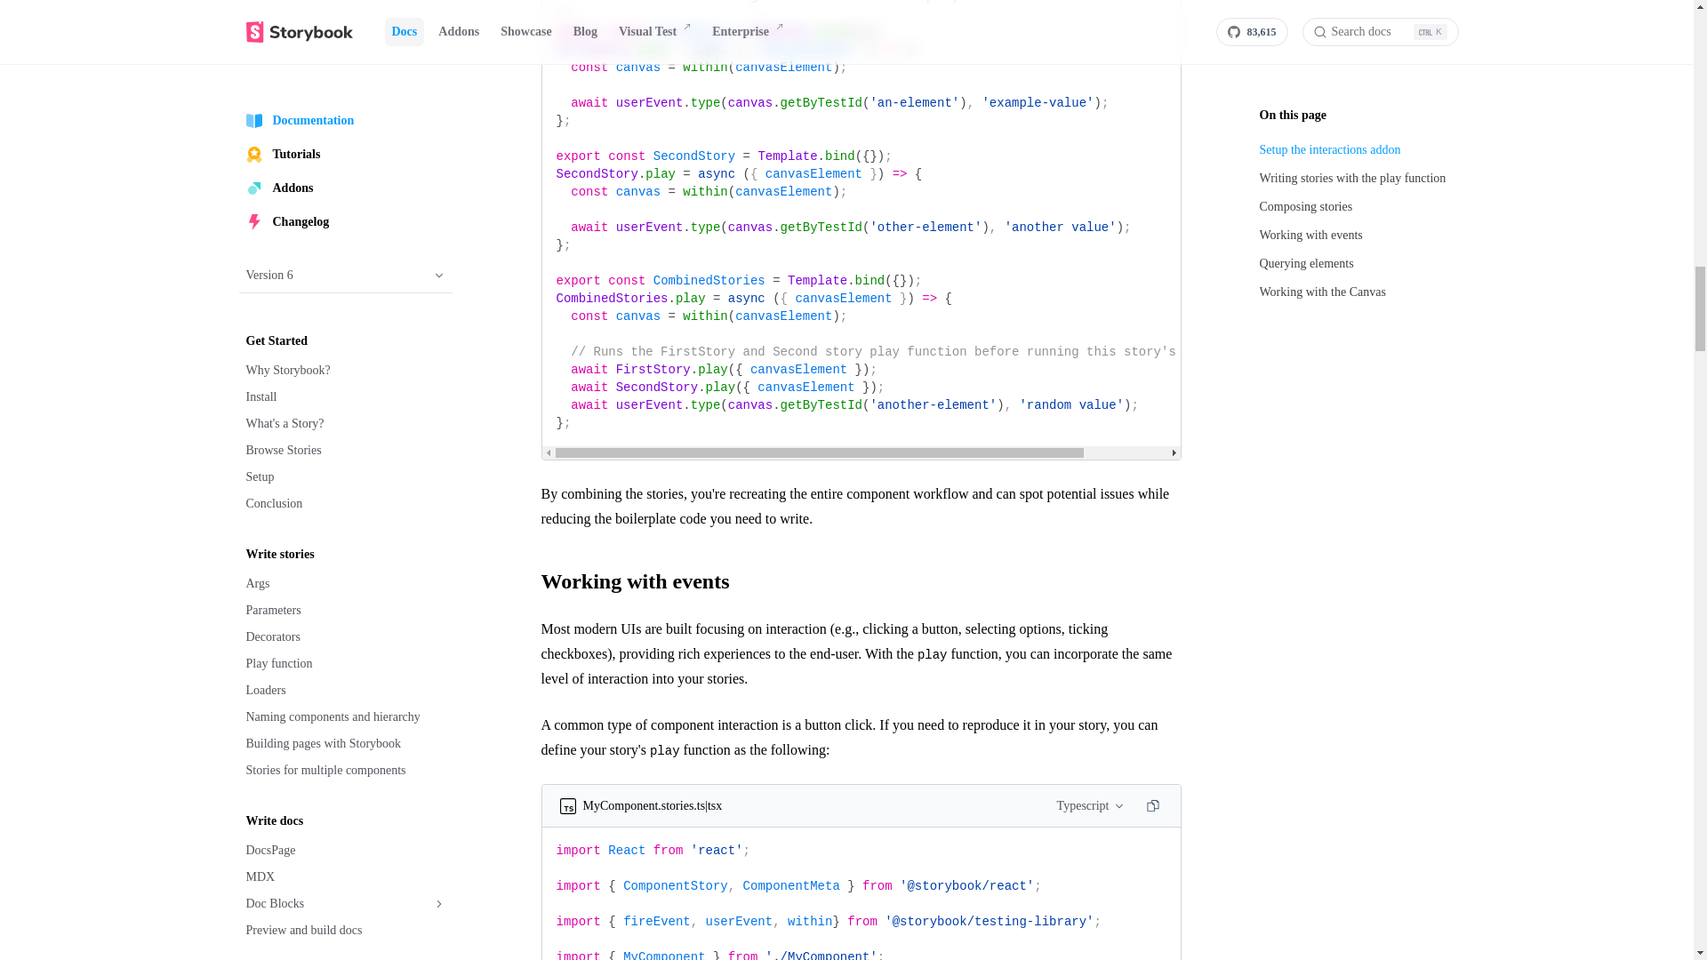 The image size is (1707, 960). I want to click on Working with events, so click(861, 581).